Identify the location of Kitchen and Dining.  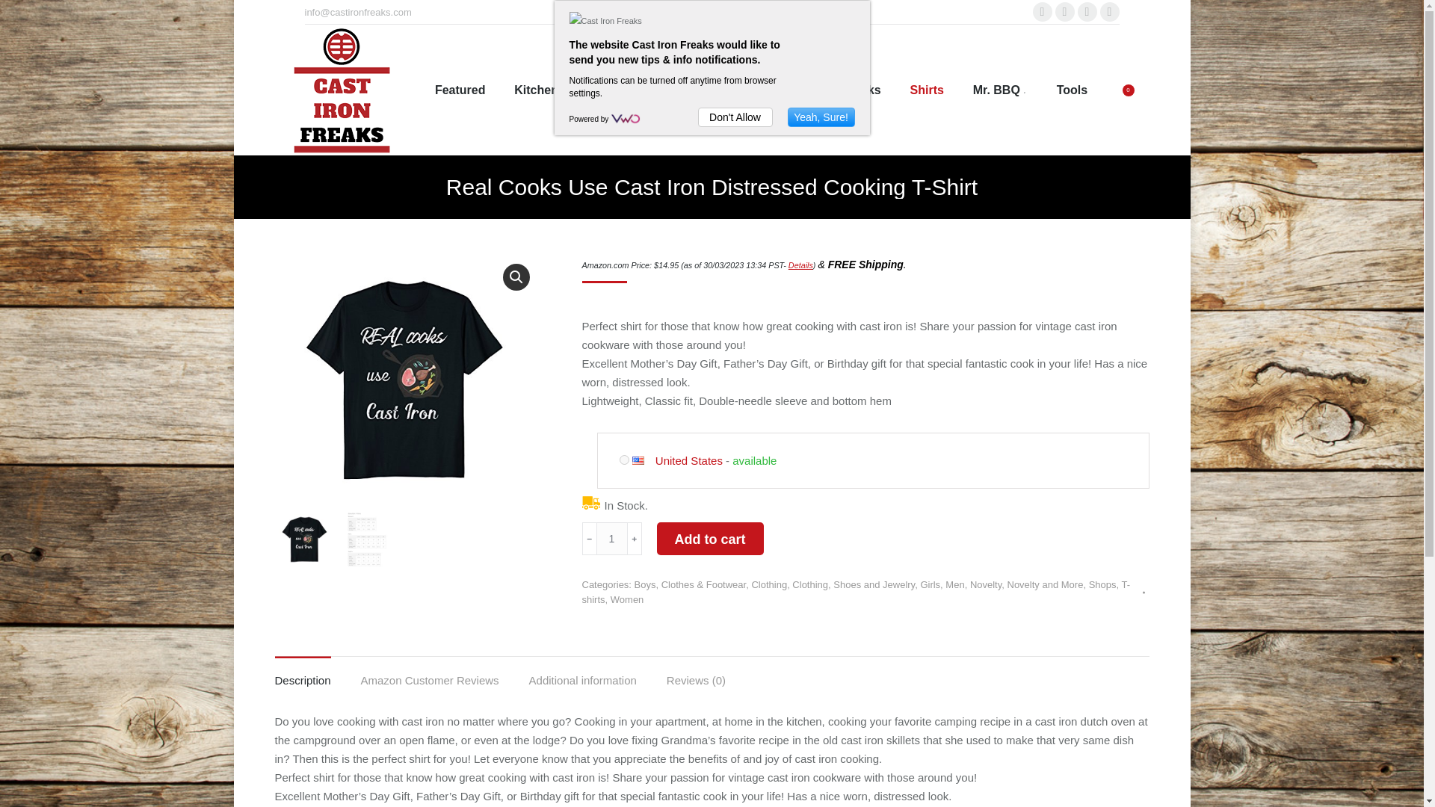
(573, 90).